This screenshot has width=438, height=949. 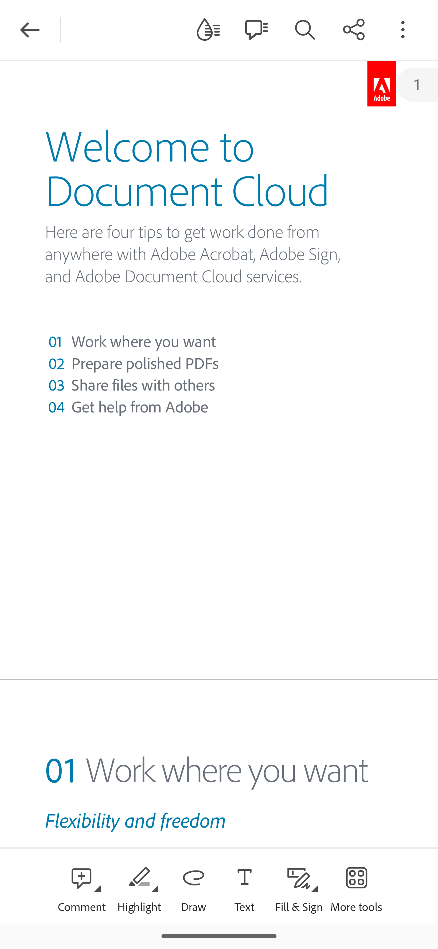 I want to click on Text, so click(x=245, y=886).